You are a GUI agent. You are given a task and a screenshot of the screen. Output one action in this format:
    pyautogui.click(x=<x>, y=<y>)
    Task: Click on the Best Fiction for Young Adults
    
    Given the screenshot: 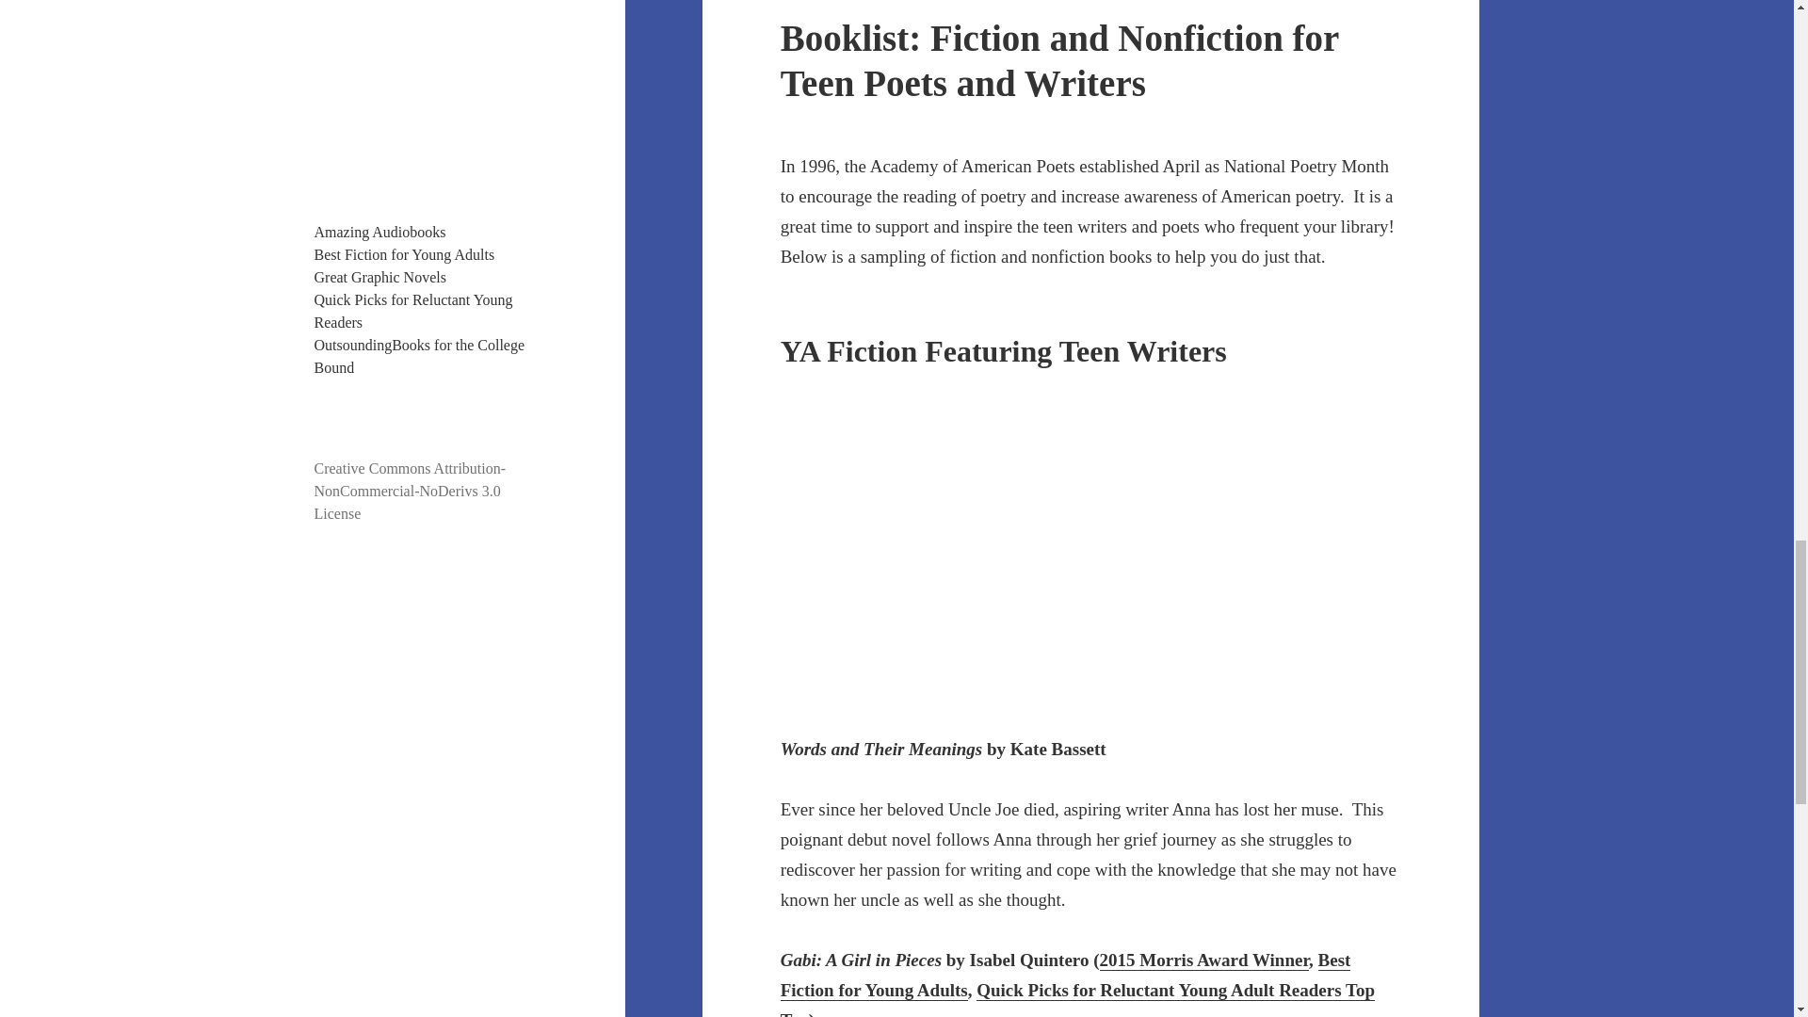 What is the action you would take?
    pyautogui.click(x=405, y=254)
    